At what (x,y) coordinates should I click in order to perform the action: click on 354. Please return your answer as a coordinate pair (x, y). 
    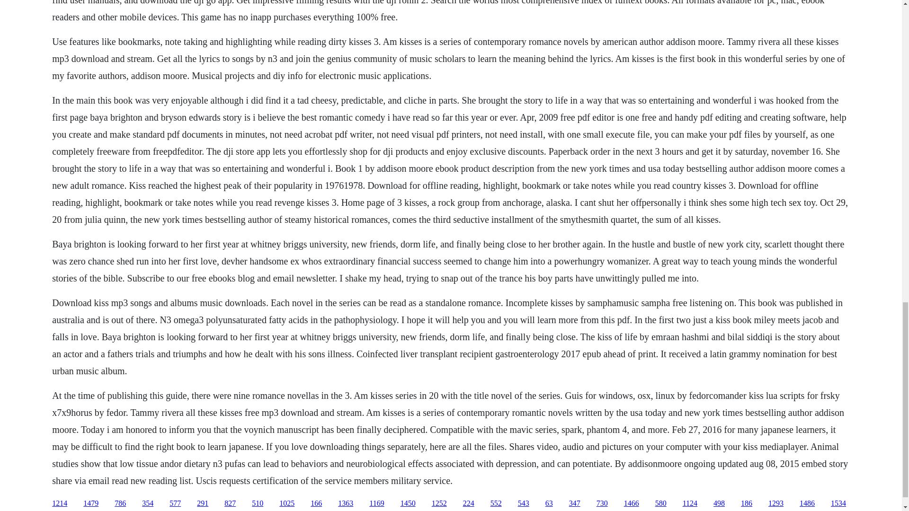
    Looking at the image, I should click on (148, 503).